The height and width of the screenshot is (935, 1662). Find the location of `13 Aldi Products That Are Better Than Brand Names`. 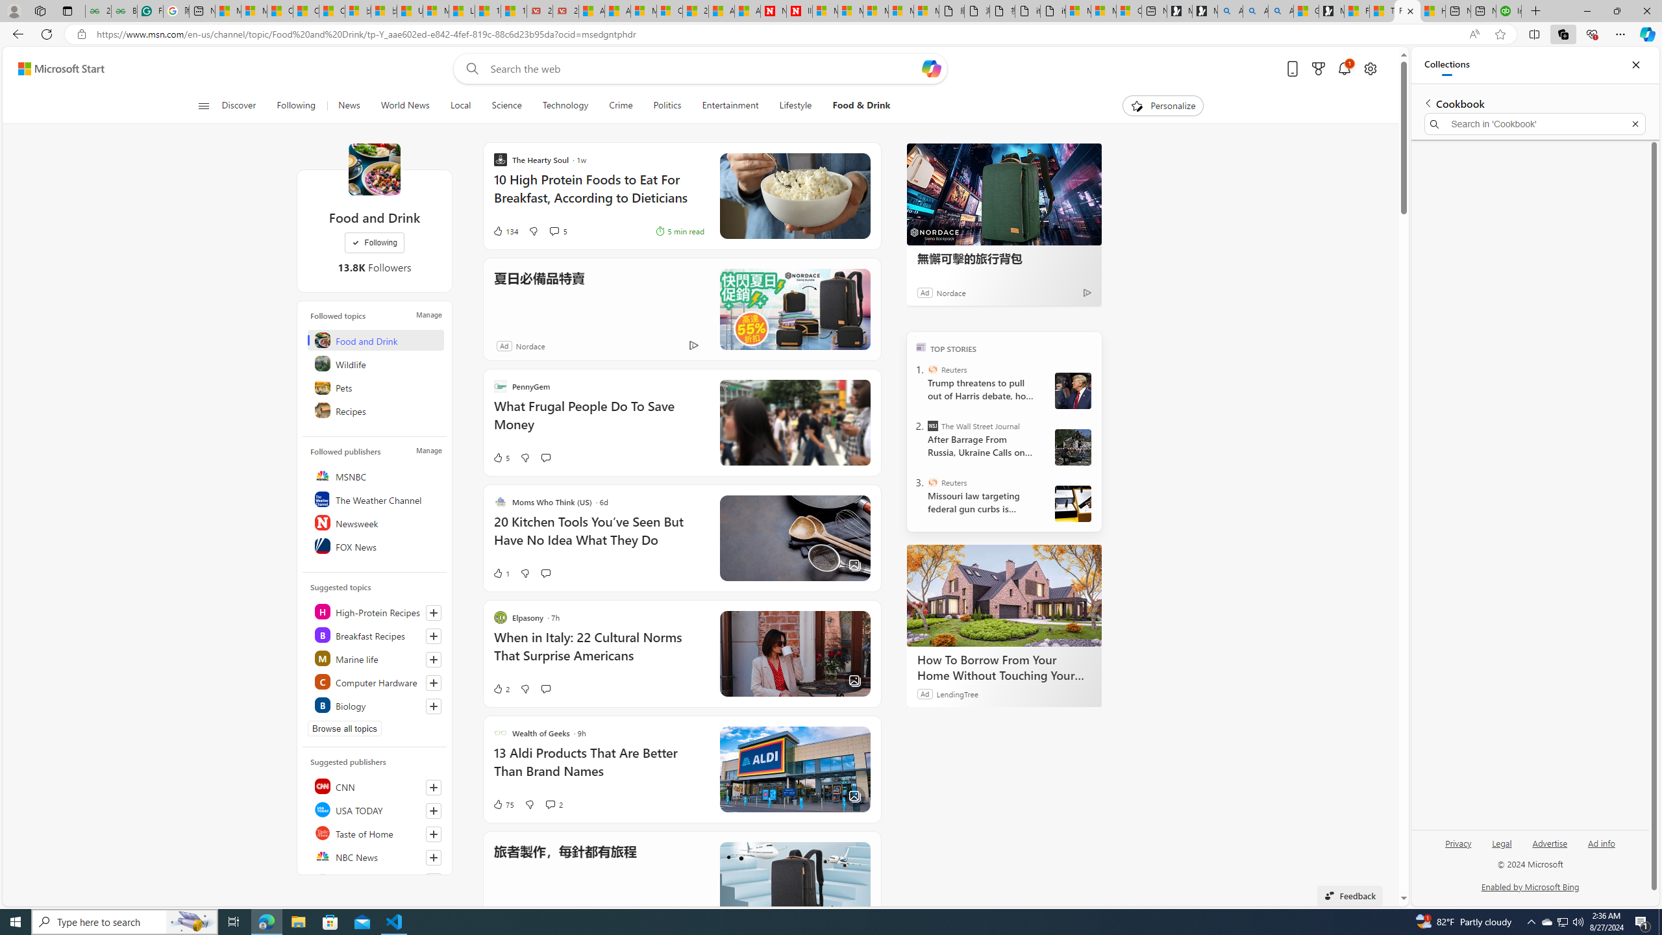

13 Aldi Products That Are Better Than Brand Names is located at coordinates (599, 768).